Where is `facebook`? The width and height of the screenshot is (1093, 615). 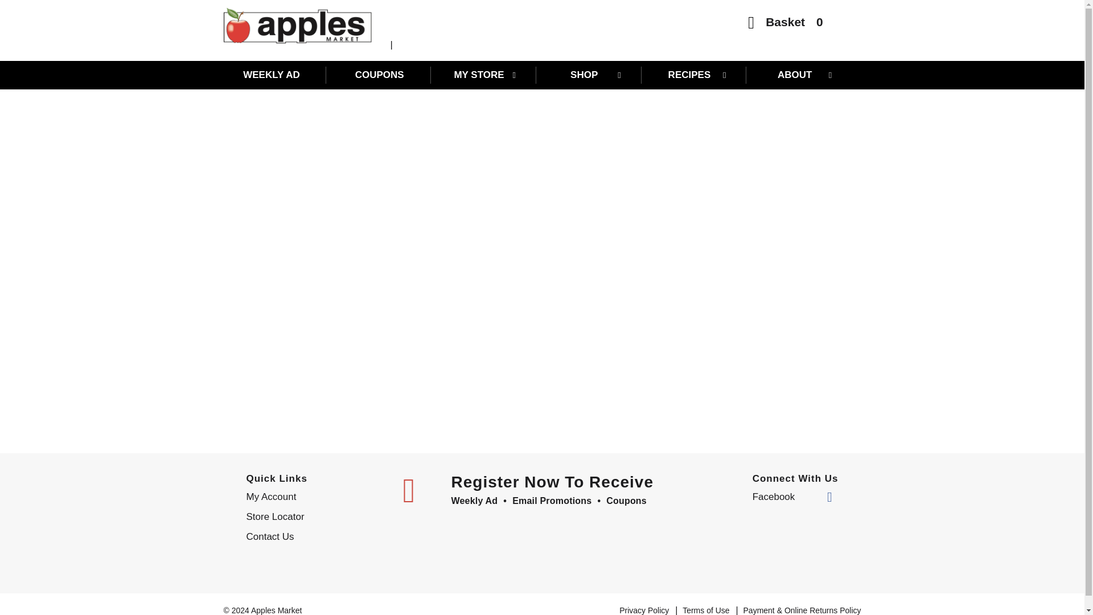
facebook is located at coordinates (792, 497).